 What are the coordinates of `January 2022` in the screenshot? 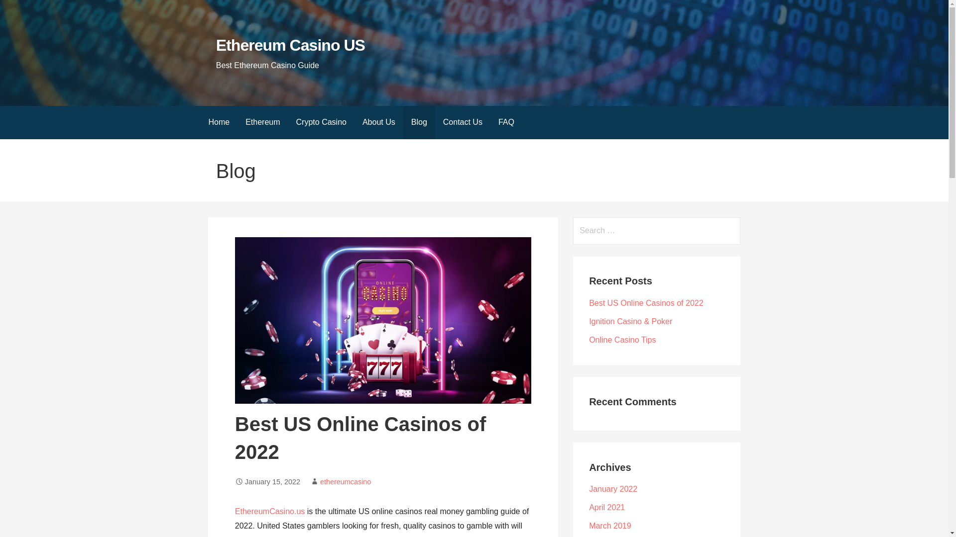 It's located at (613, 489).